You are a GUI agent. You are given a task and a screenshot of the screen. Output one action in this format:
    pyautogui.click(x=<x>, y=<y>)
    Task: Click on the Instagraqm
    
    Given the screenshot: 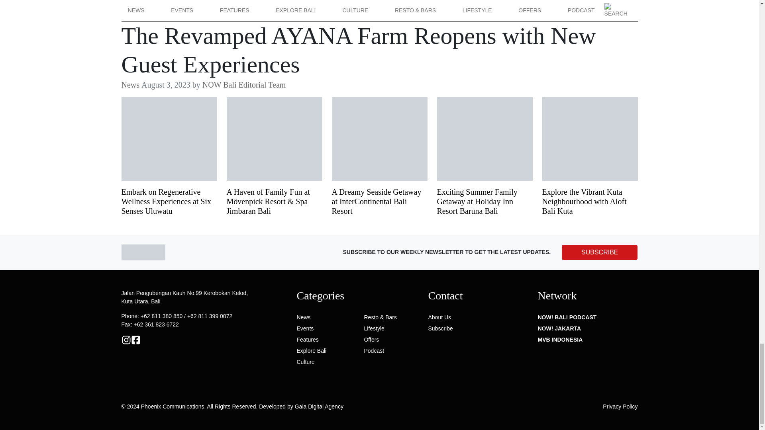 What is the action you would take?
    pyautogui.click(x=126, y=339)
    